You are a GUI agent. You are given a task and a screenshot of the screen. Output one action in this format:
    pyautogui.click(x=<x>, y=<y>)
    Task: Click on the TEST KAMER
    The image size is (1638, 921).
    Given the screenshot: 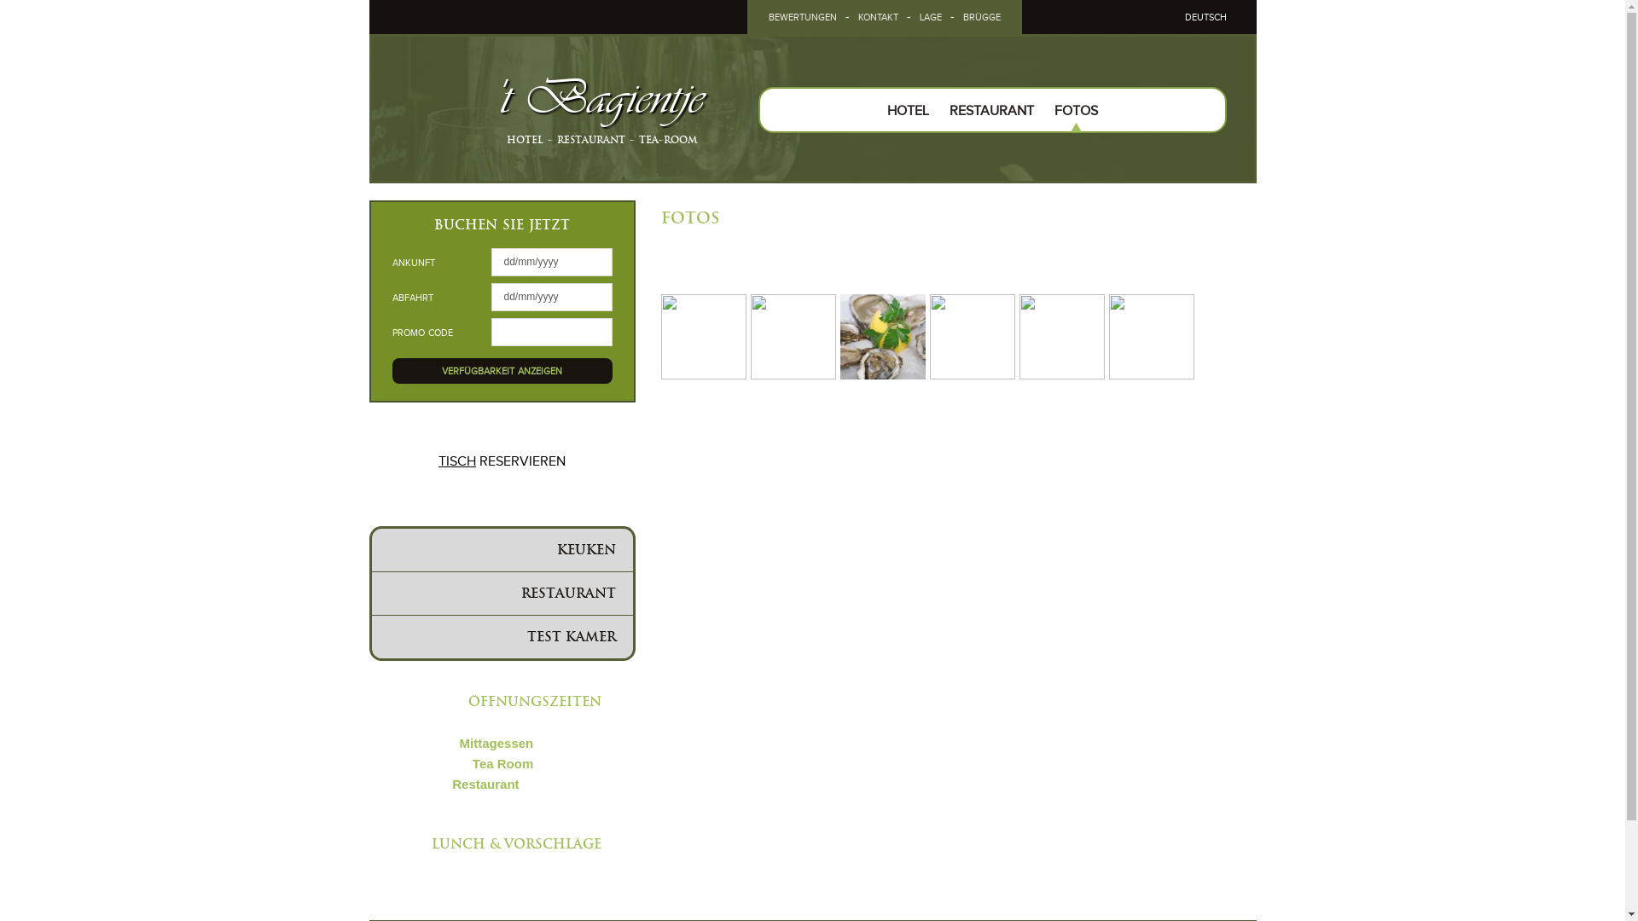 What is the action you would take?
    pyautogui.click(x=502, y=637)
    